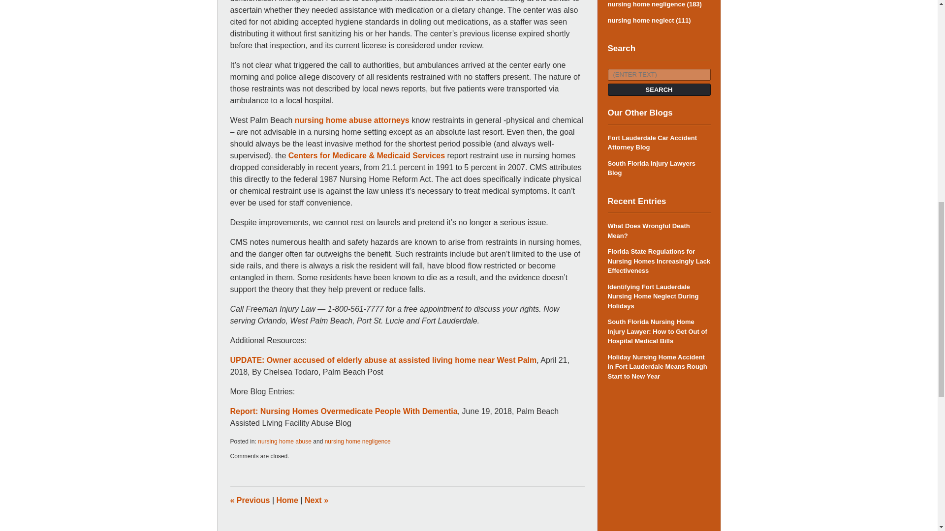  I want to click on View all posts in nursing home abuse, so click(284, 442).